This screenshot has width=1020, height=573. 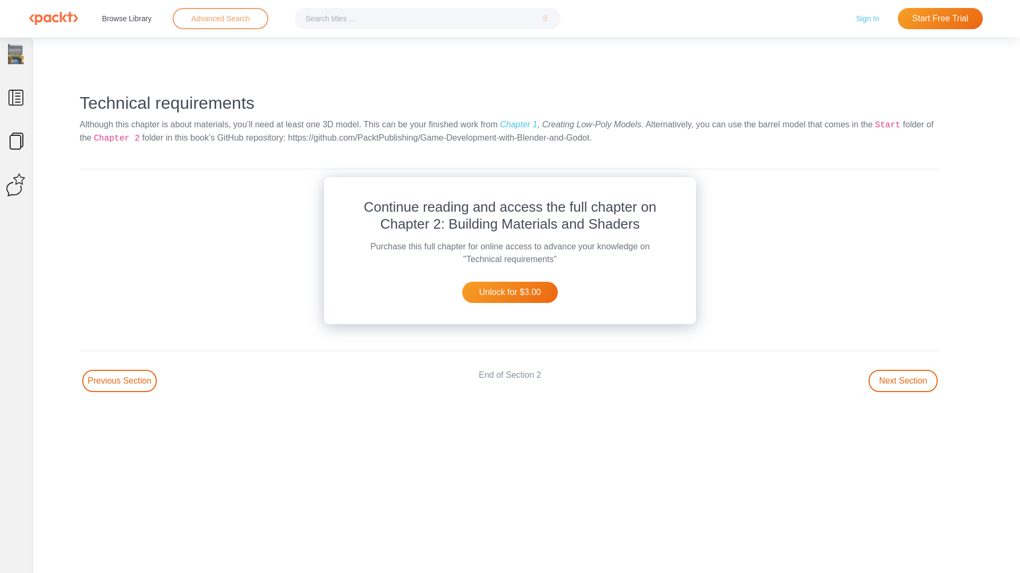 I want to click on Advanced Search, so click(x=220, y=18).